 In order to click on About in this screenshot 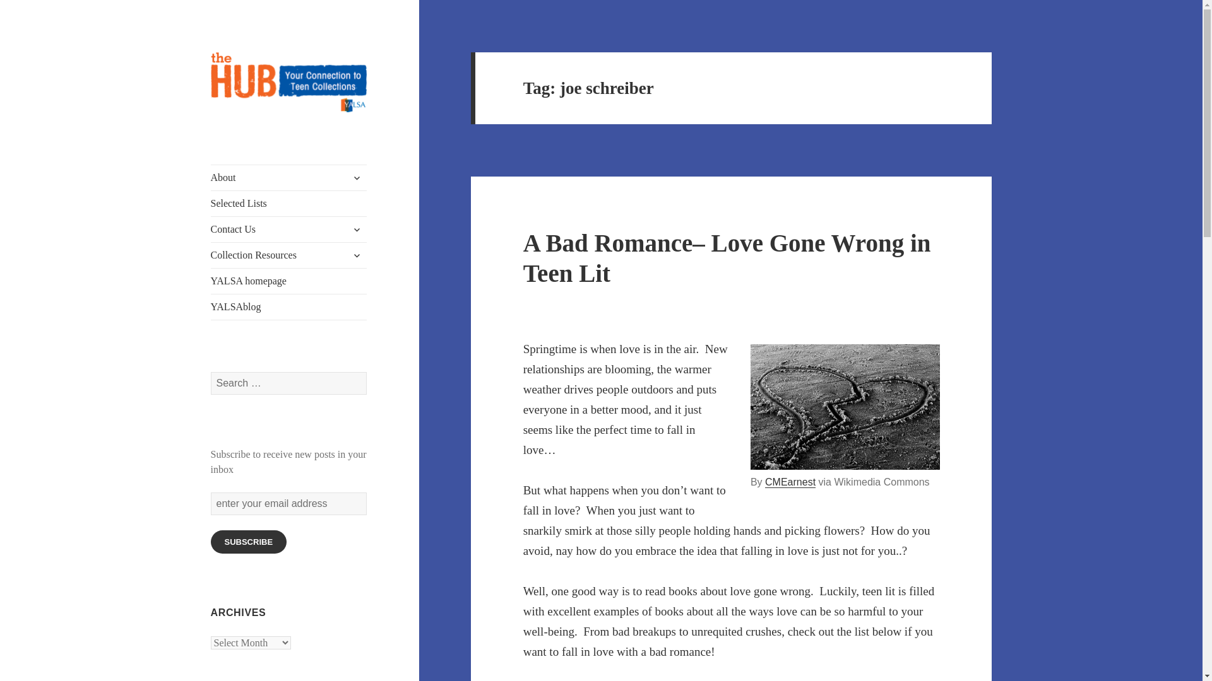, I will do `click(289, 178)`.